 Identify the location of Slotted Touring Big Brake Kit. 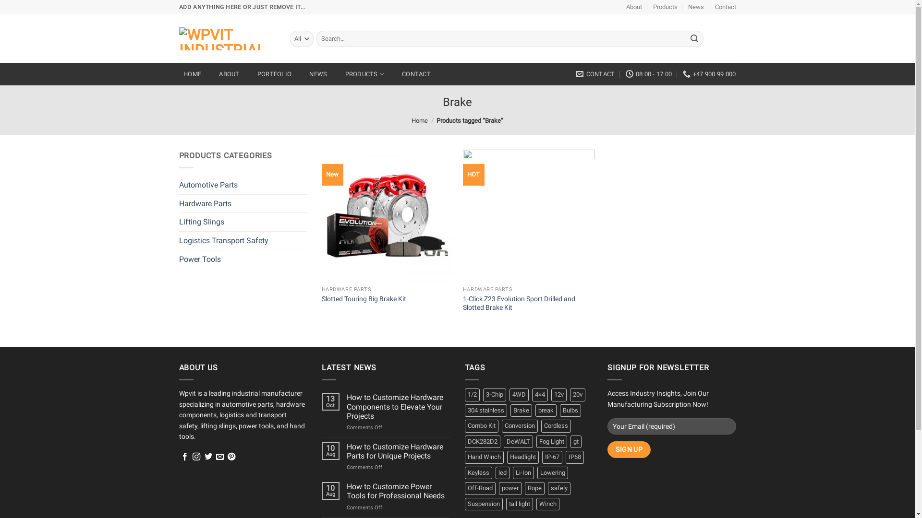
(364, 299).